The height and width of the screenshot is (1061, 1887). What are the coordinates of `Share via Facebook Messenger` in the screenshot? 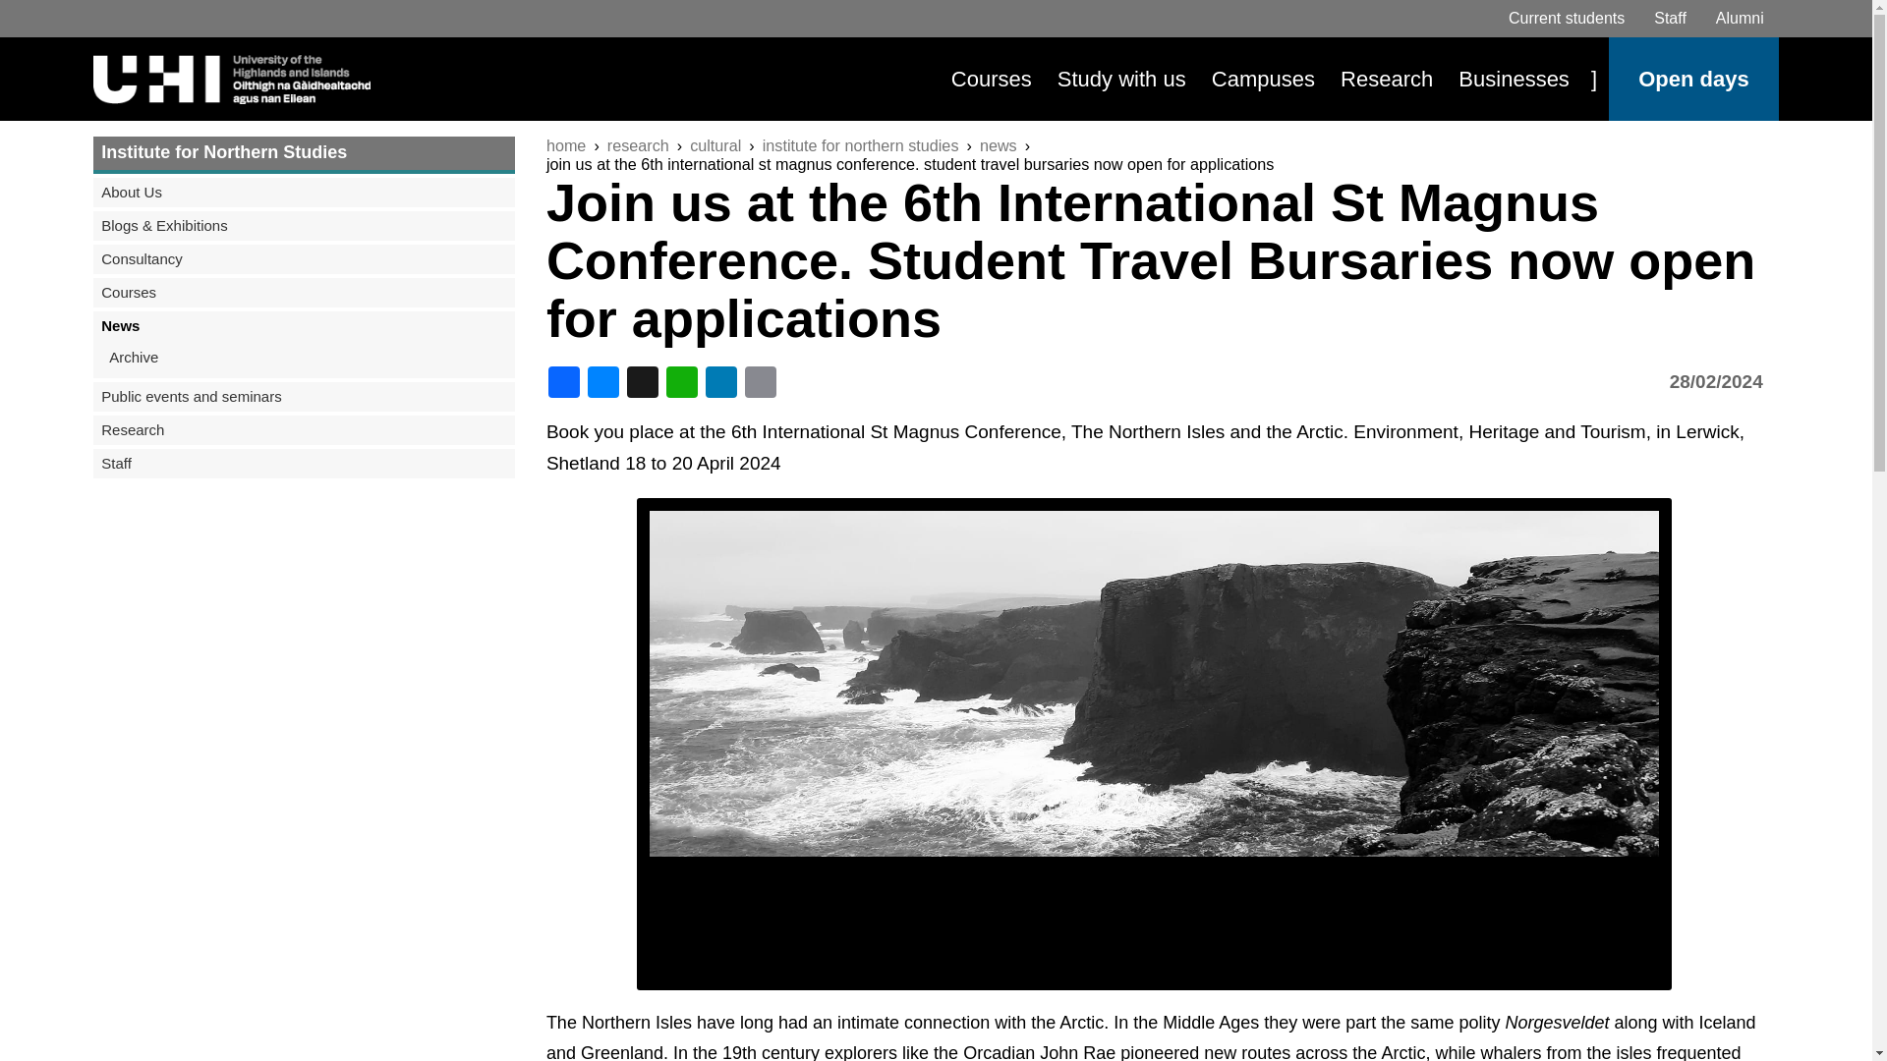 It's located at (604, 381).